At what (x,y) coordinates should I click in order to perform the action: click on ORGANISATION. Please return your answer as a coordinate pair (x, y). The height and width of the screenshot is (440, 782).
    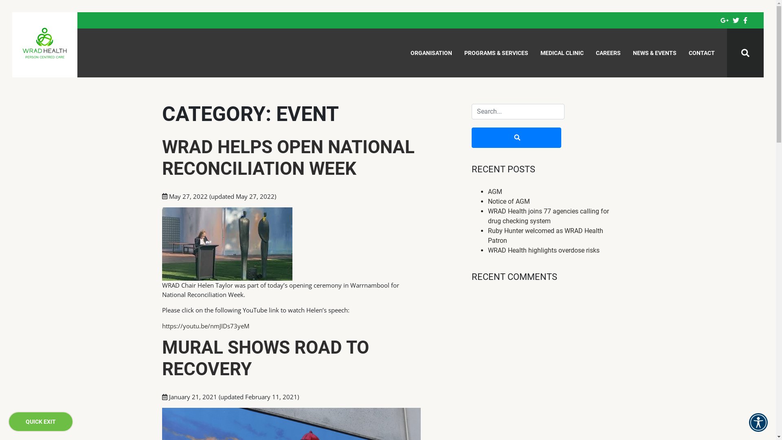
    Looking at the image, I should click on (431, 53).